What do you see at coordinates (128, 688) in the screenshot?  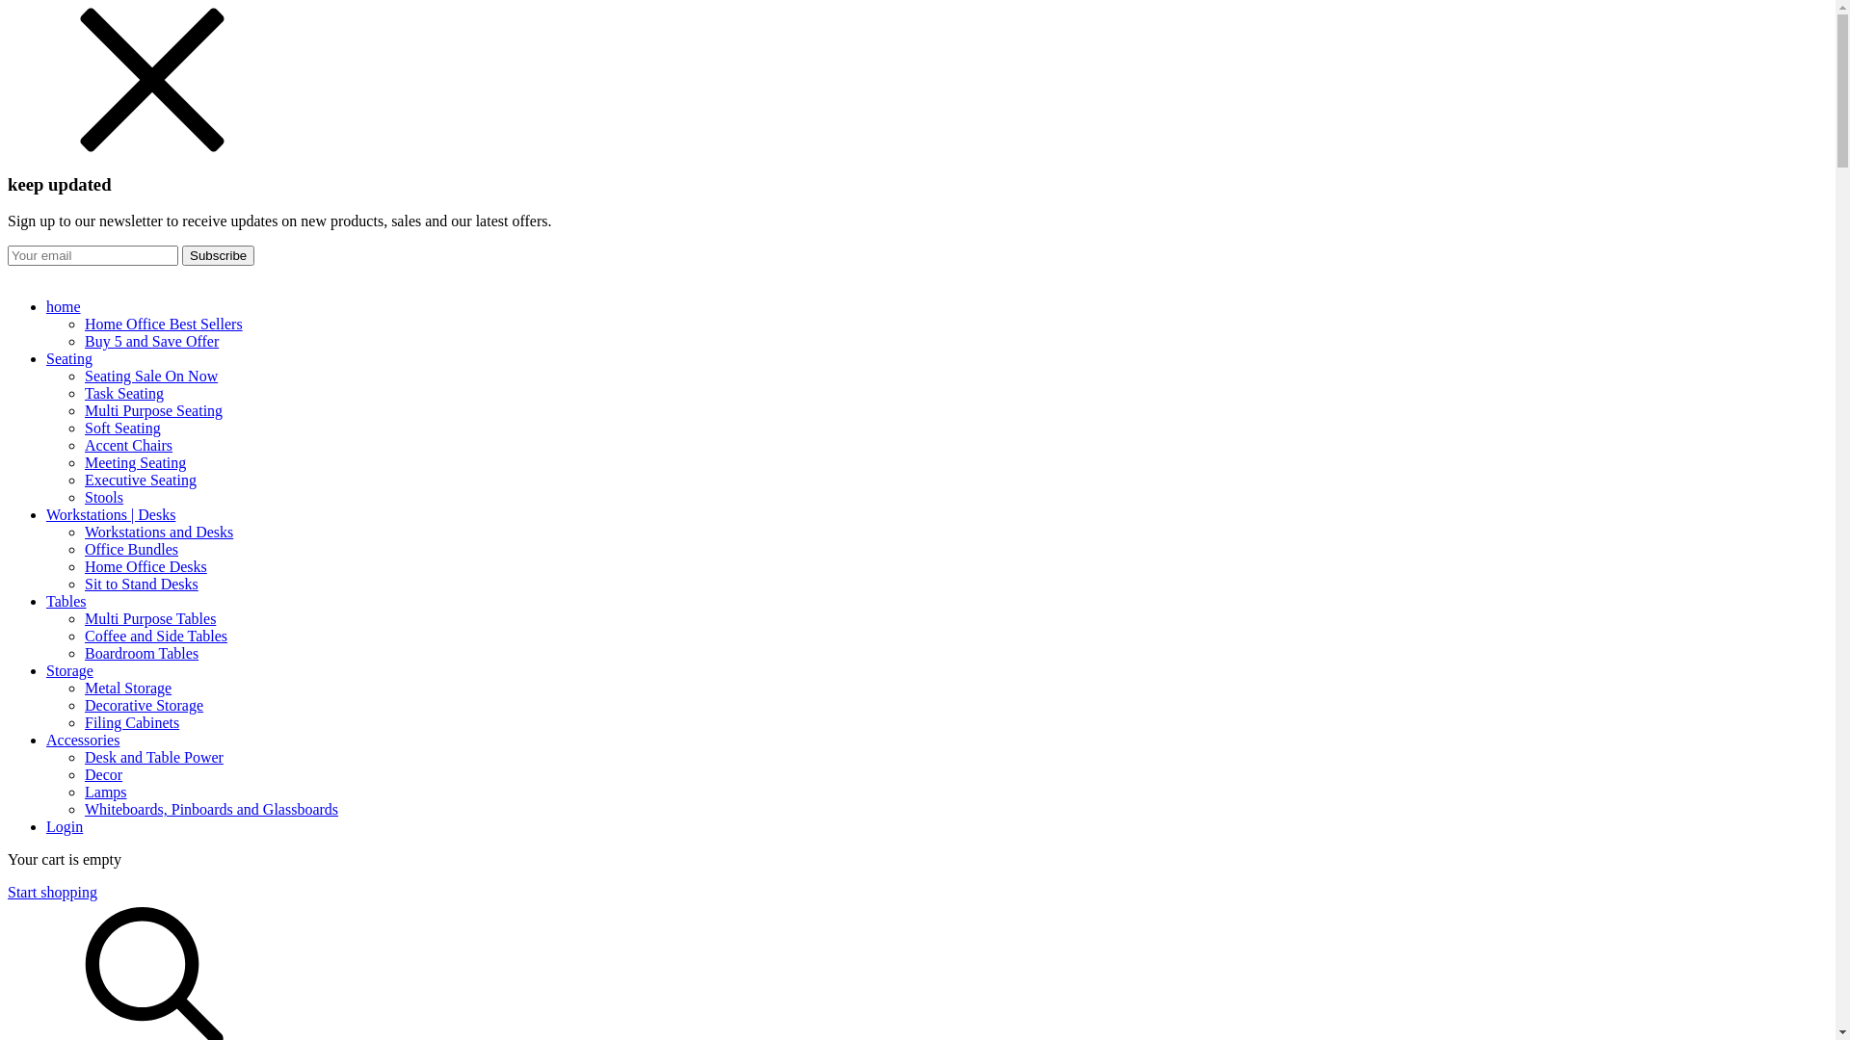 I see `Metal Storage` at bounding box center [128, 688].